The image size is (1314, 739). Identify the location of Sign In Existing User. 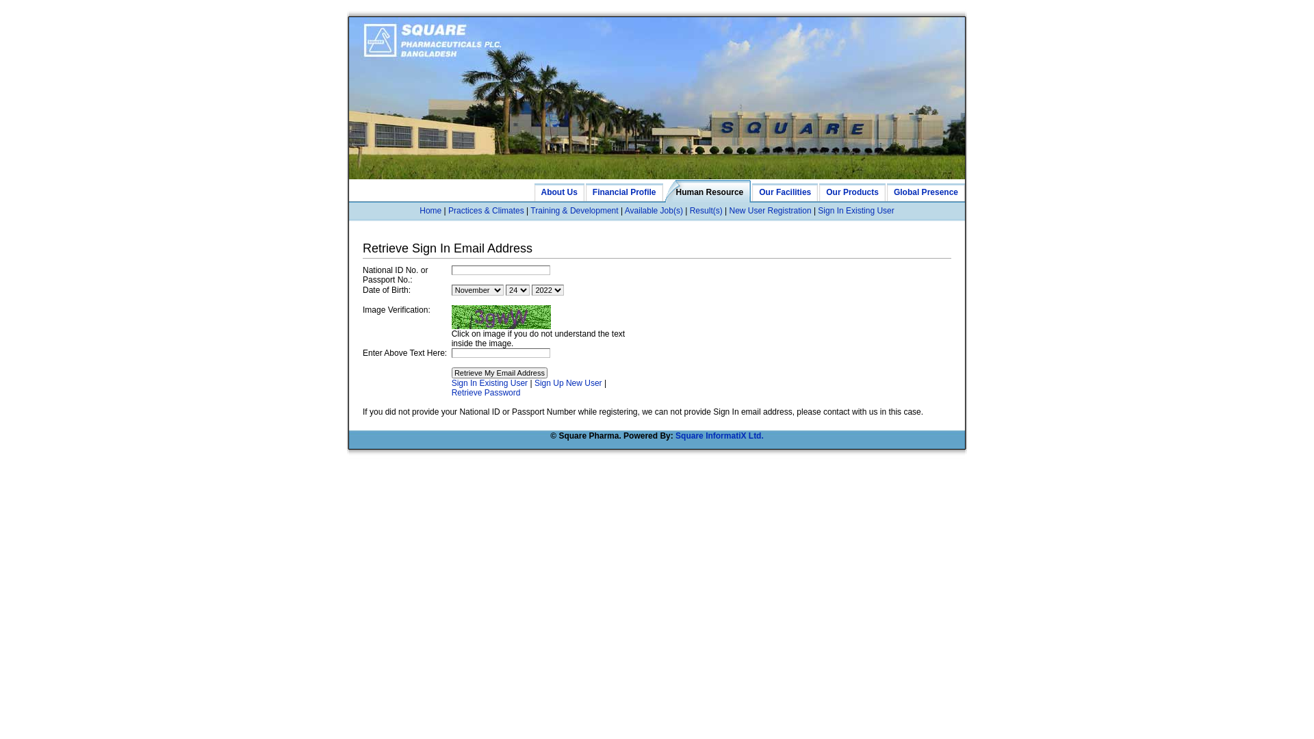
(855, 211).